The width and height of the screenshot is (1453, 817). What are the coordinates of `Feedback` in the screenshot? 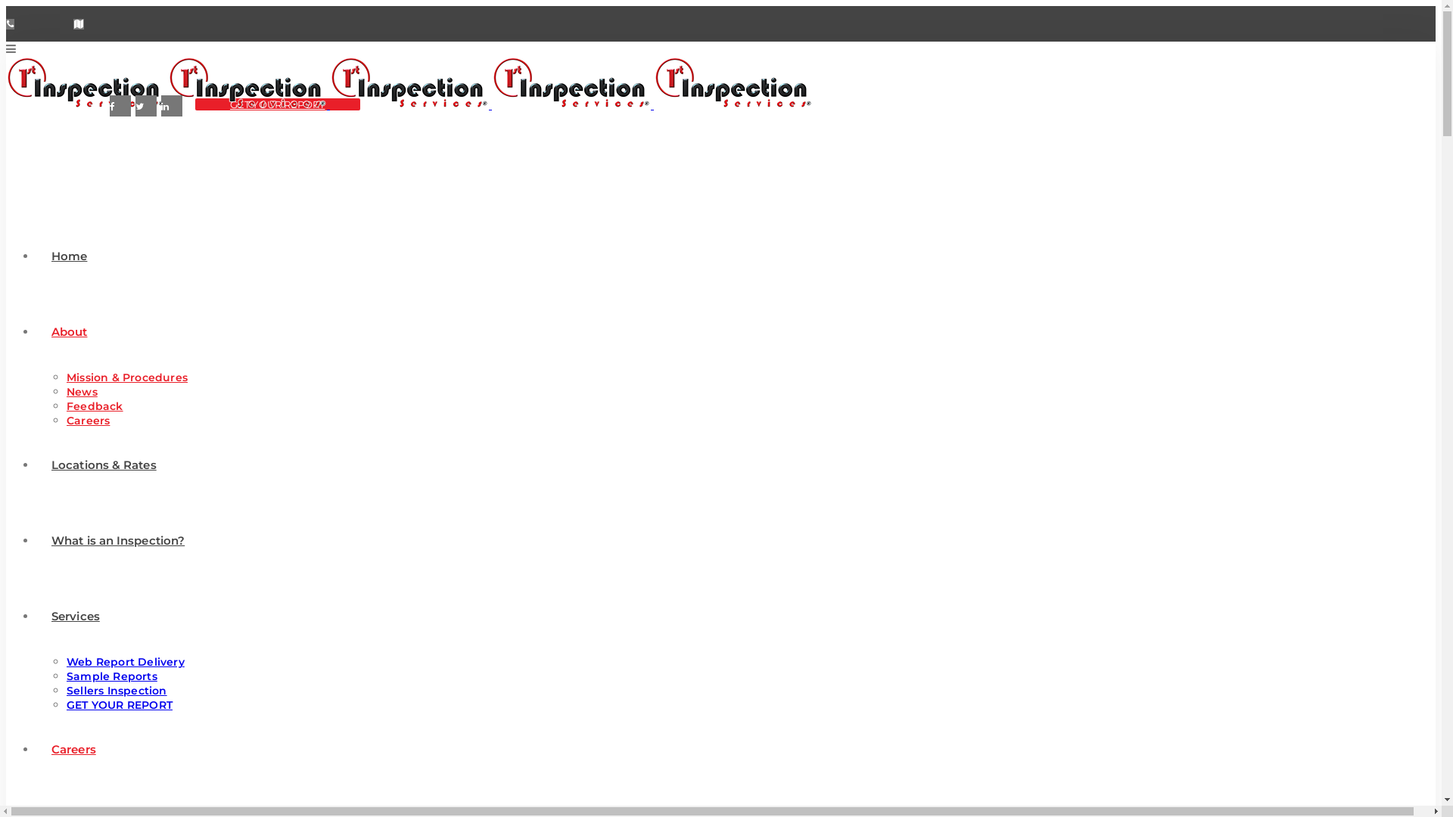 It's located at (95, 406).